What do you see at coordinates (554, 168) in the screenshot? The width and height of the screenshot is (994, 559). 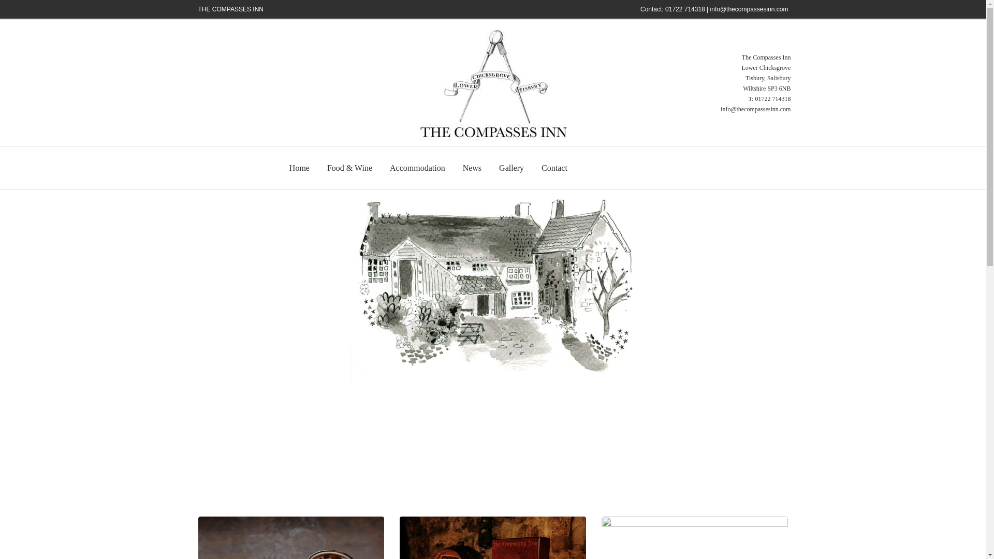 I see `Contact` at bounding box center [554, 168].